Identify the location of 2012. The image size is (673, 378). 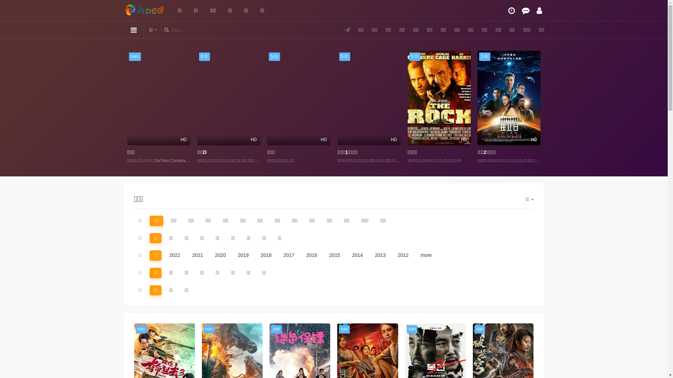
(403, 255).